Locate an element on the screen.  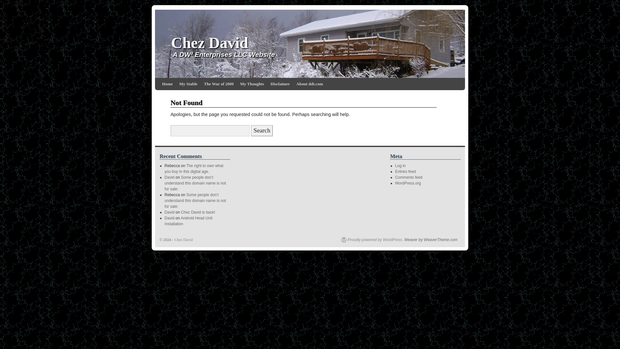
The War of 2009 is located at coordinates (219, 84).